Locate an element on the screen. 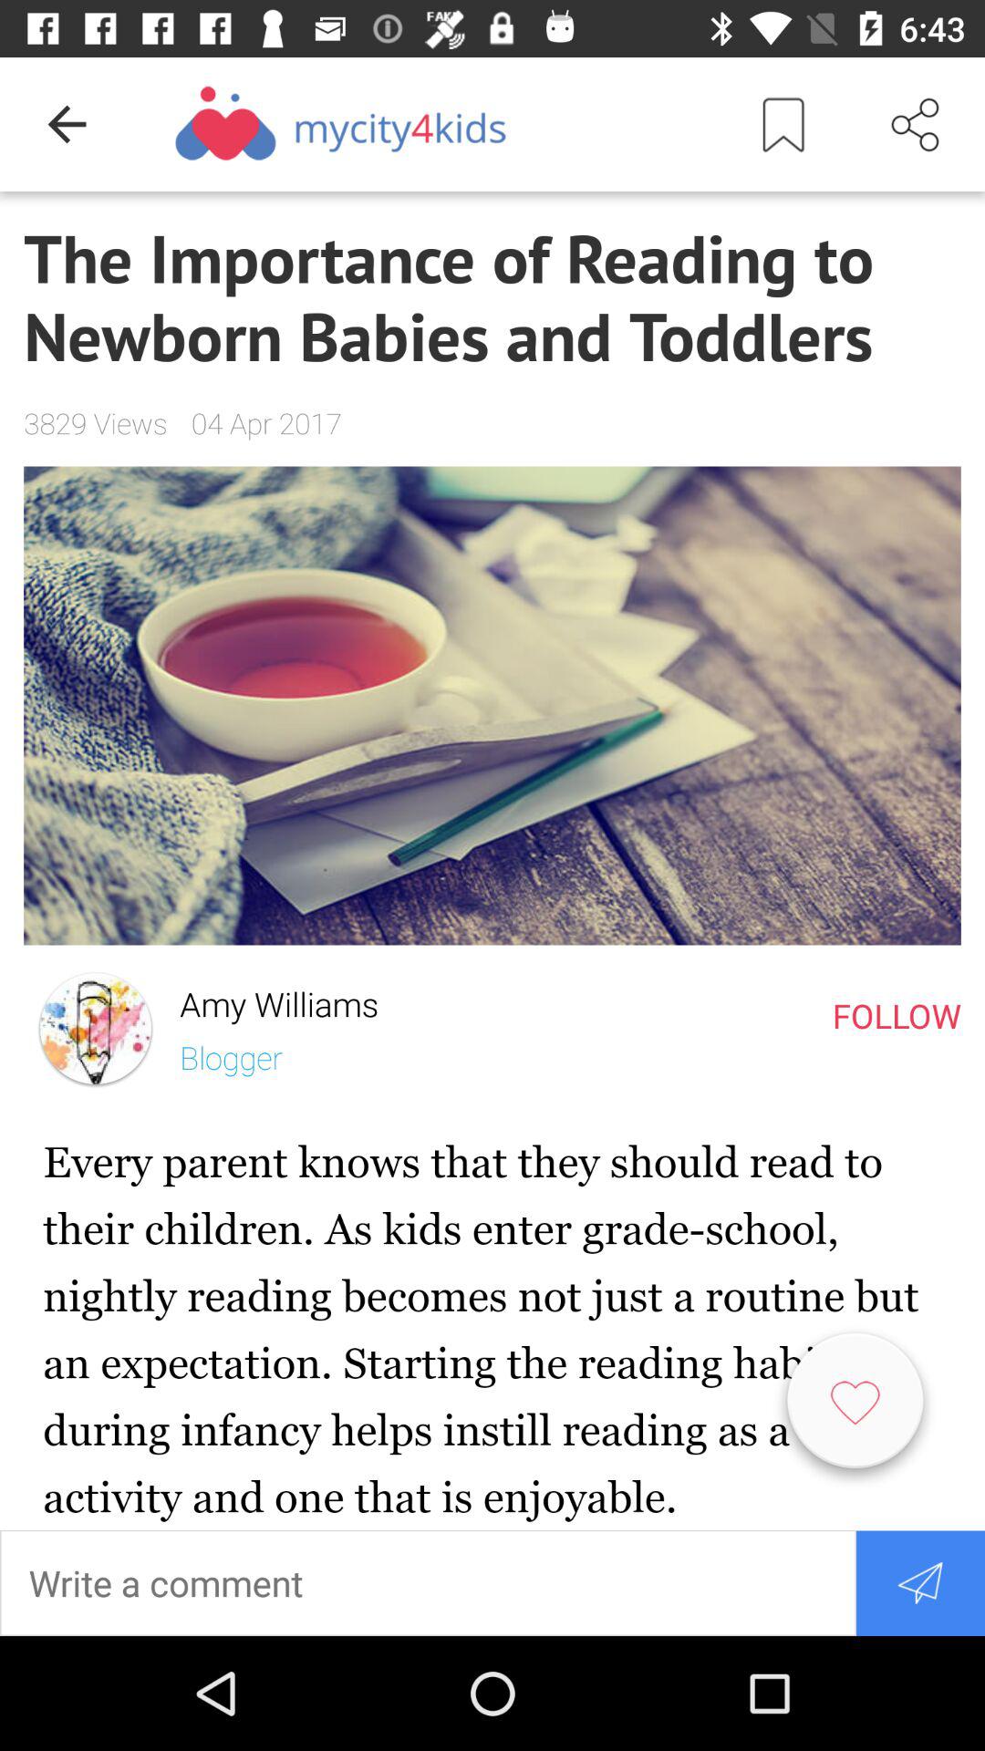  like option is located at coordinates (855, 1408).